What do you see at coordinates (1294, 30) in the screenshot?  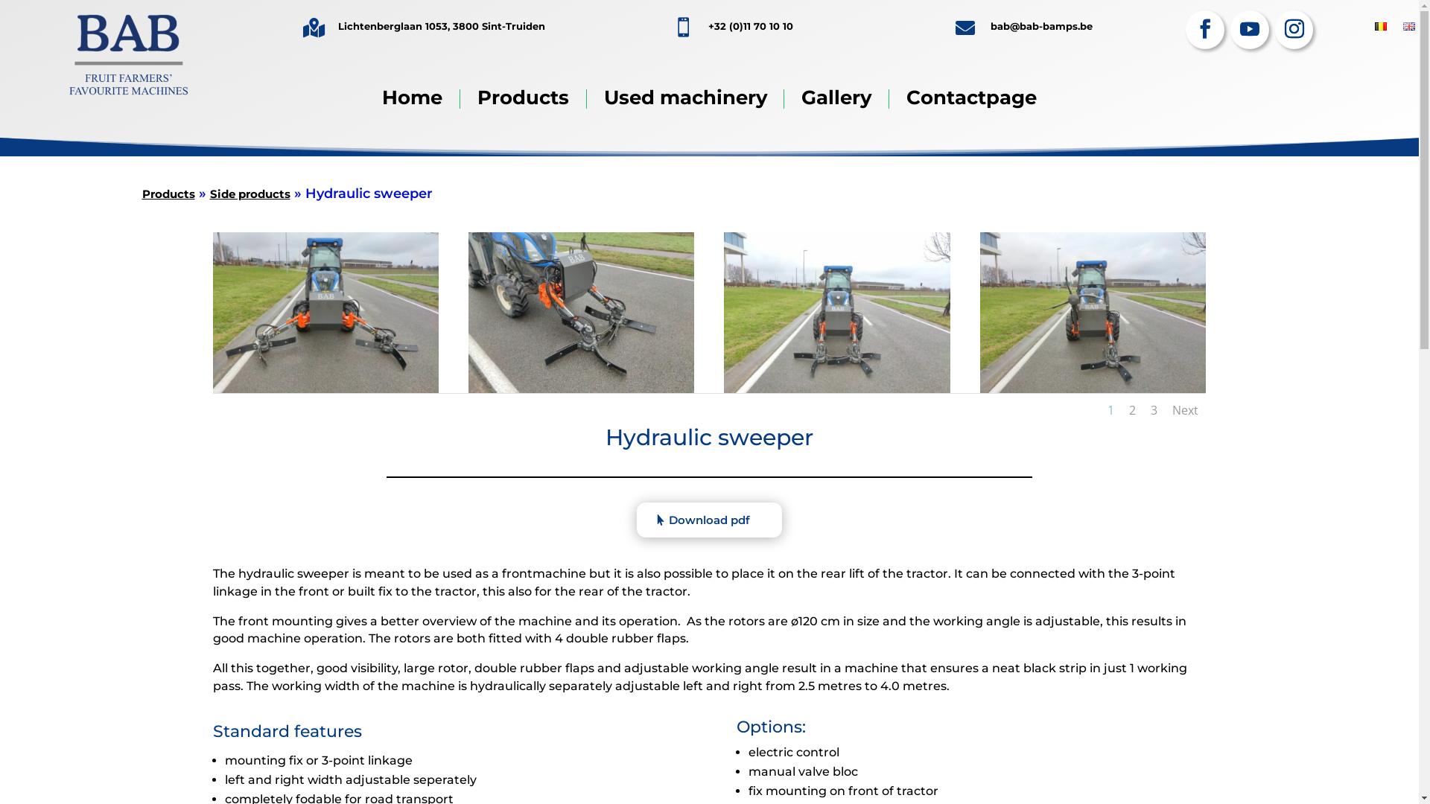 I see `Follow on Instagram` at bounding box center [1294, 30].